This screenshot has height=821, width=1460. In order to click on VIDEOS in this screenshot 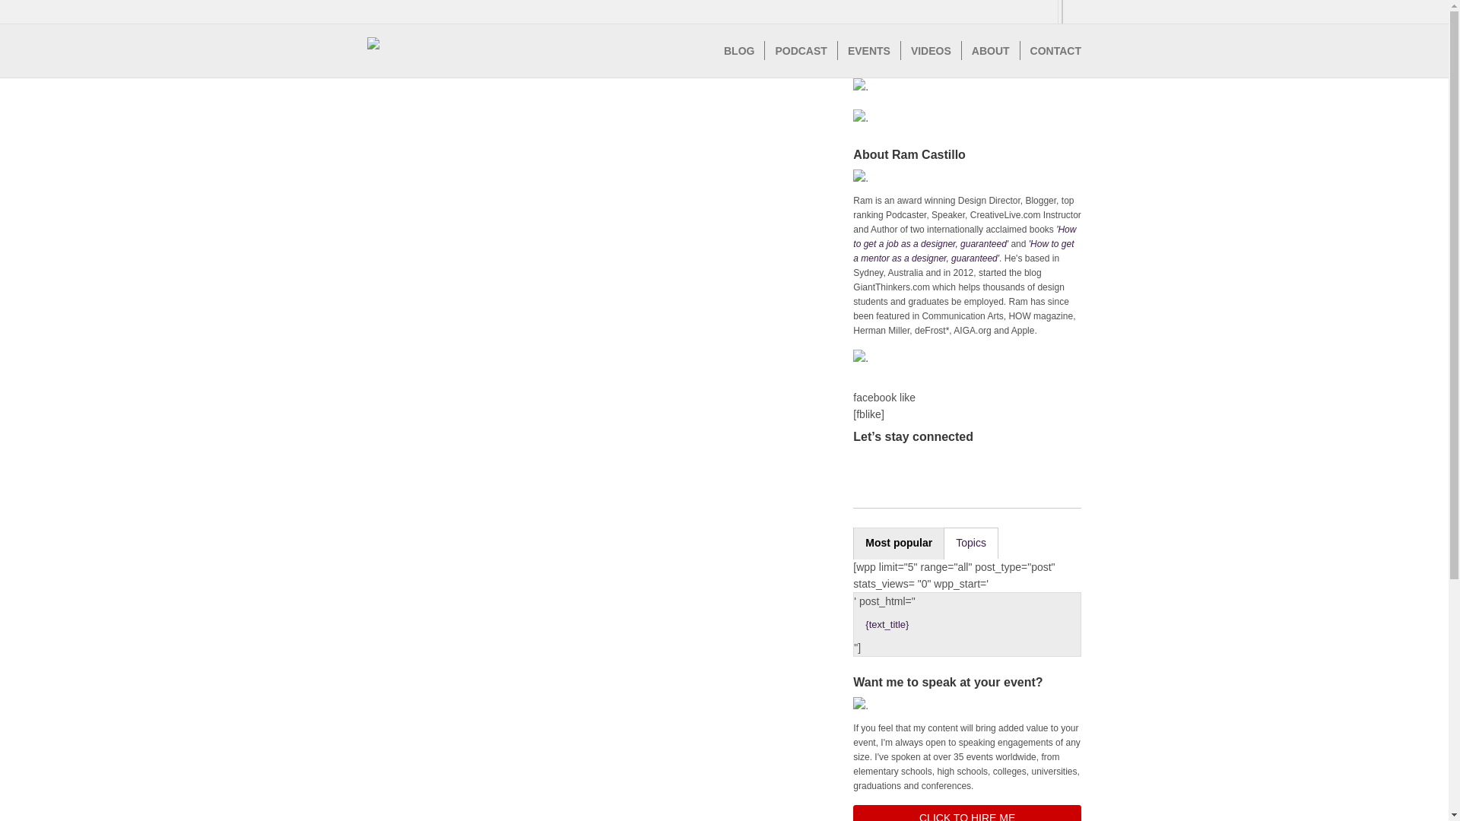, I will do `click(931, 50)`.